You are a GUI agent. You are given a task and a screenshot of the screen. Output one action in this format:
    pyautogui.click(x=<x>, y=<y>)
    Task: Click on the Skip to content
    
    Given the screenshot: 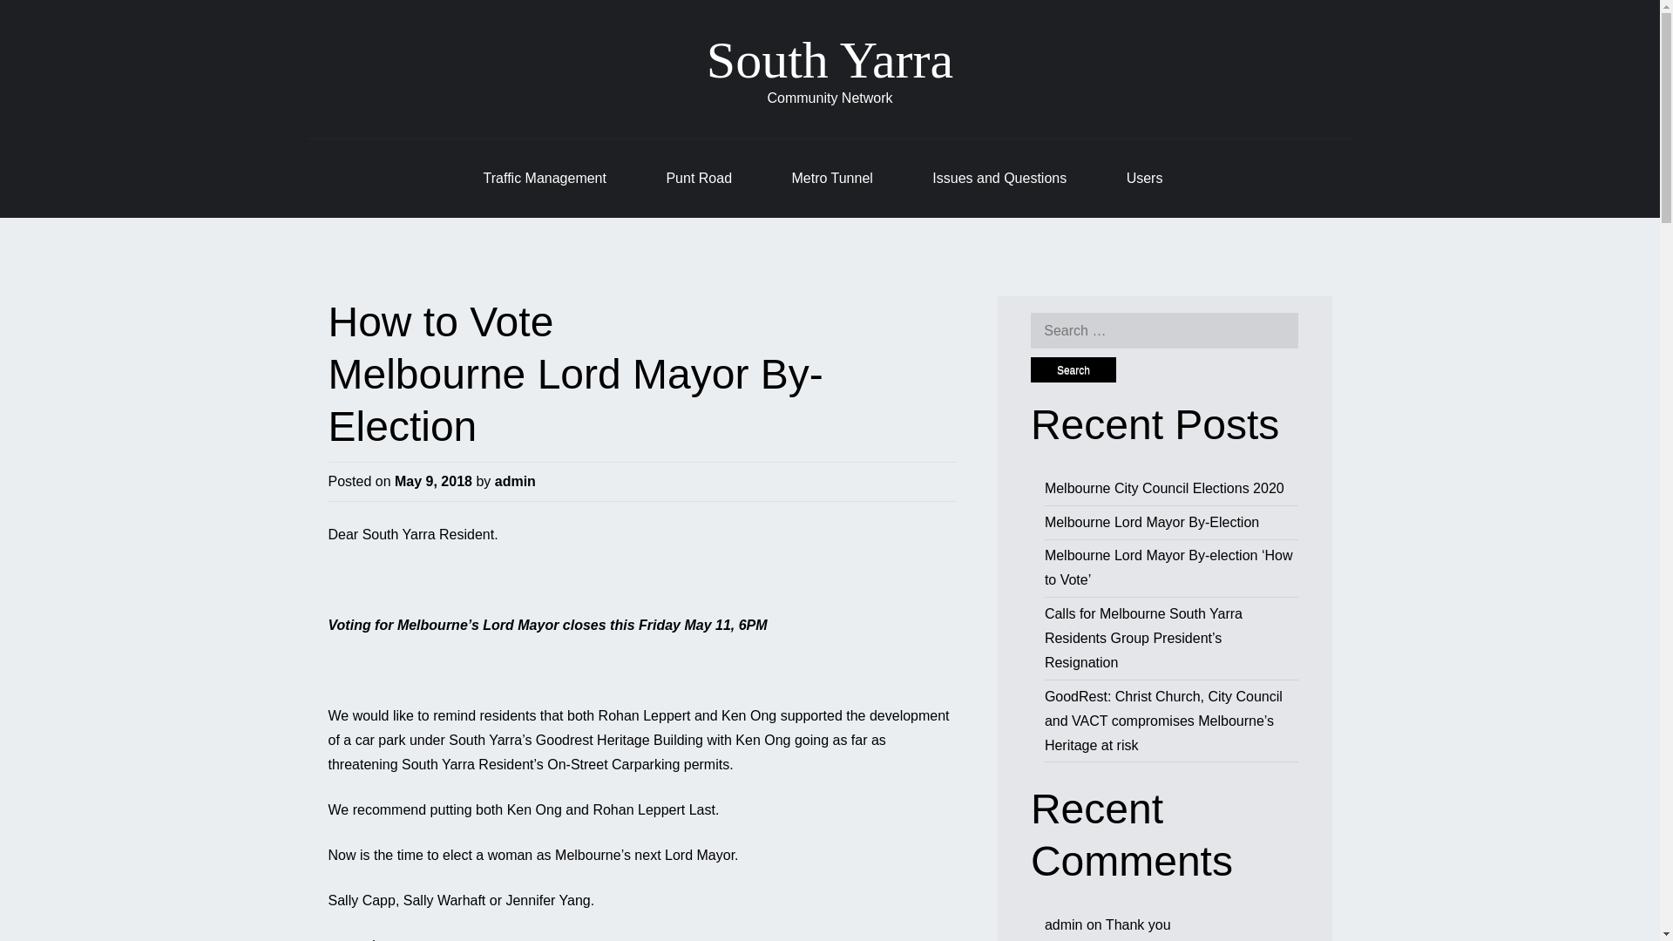 What is the action you would take?
    pyautogui.click(x=352, y=167)
    